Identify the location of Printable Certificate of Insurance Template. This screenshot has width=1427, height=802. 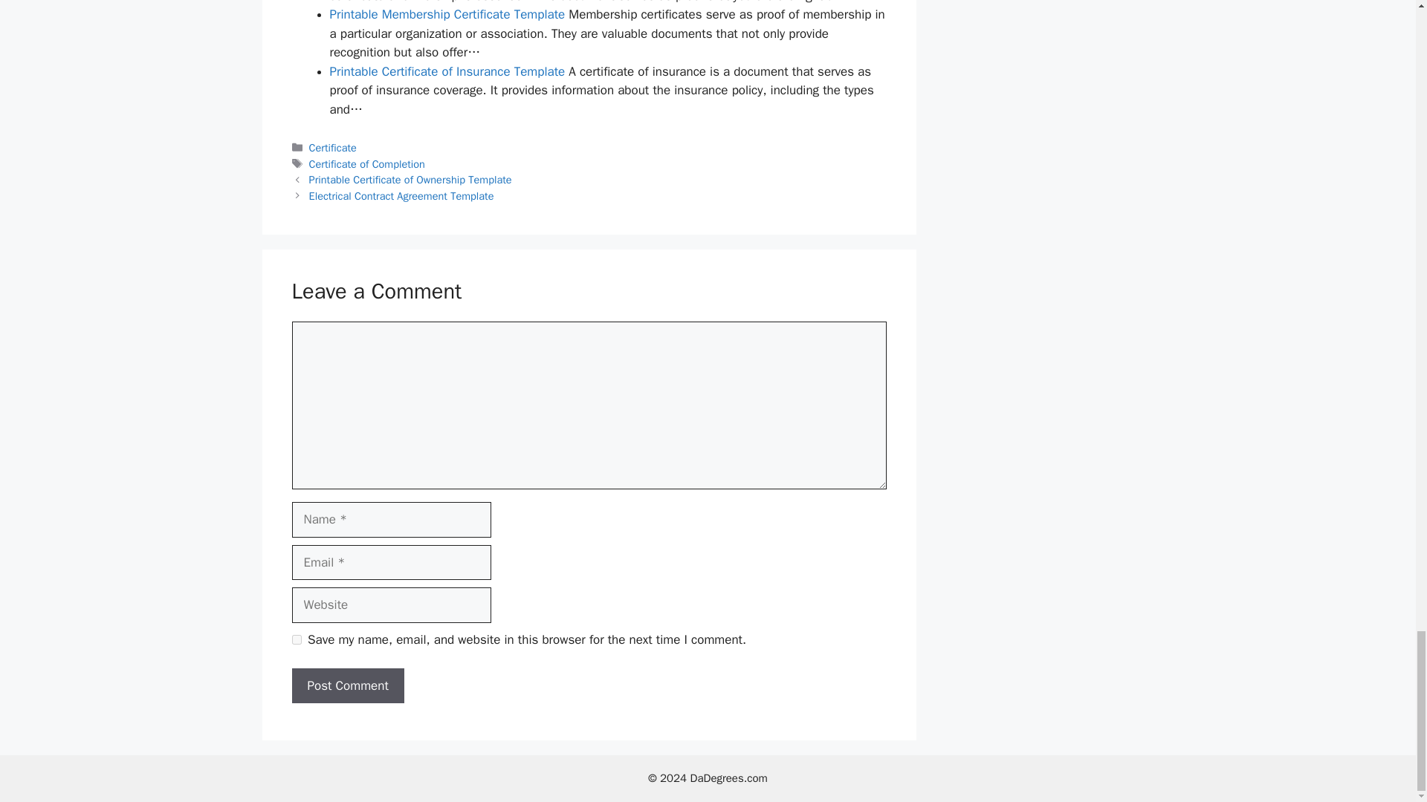
(447, 71).